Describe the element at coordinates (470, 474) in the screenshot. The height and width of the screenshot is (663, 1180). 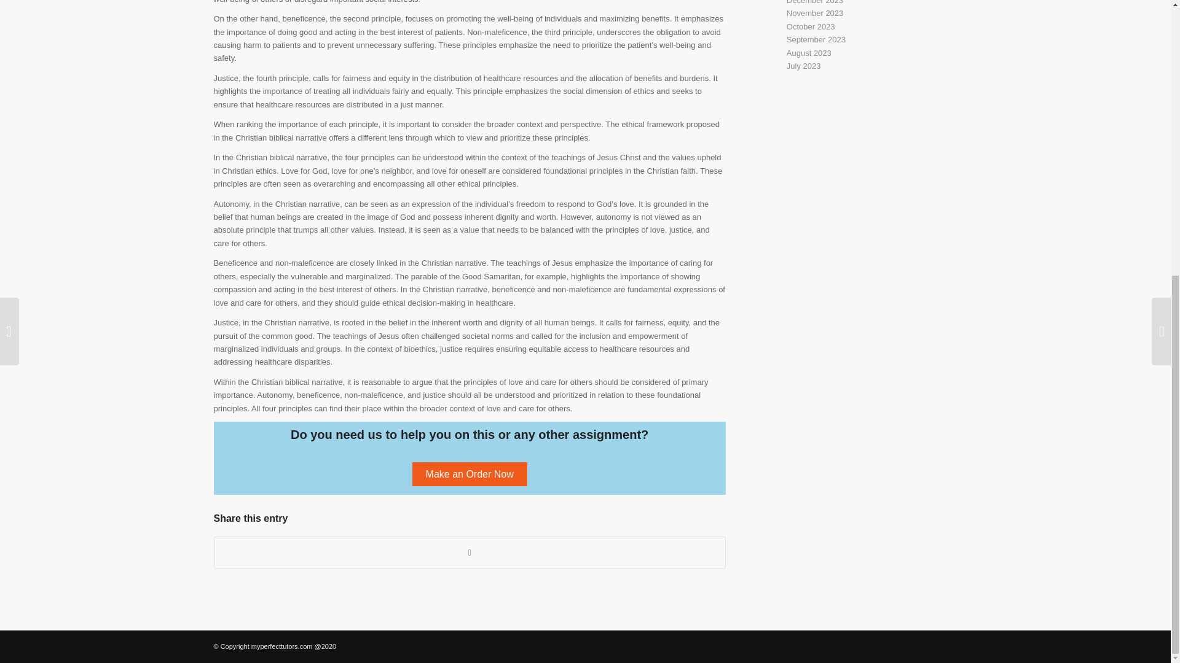
I see `Make an Order Now` at that location.